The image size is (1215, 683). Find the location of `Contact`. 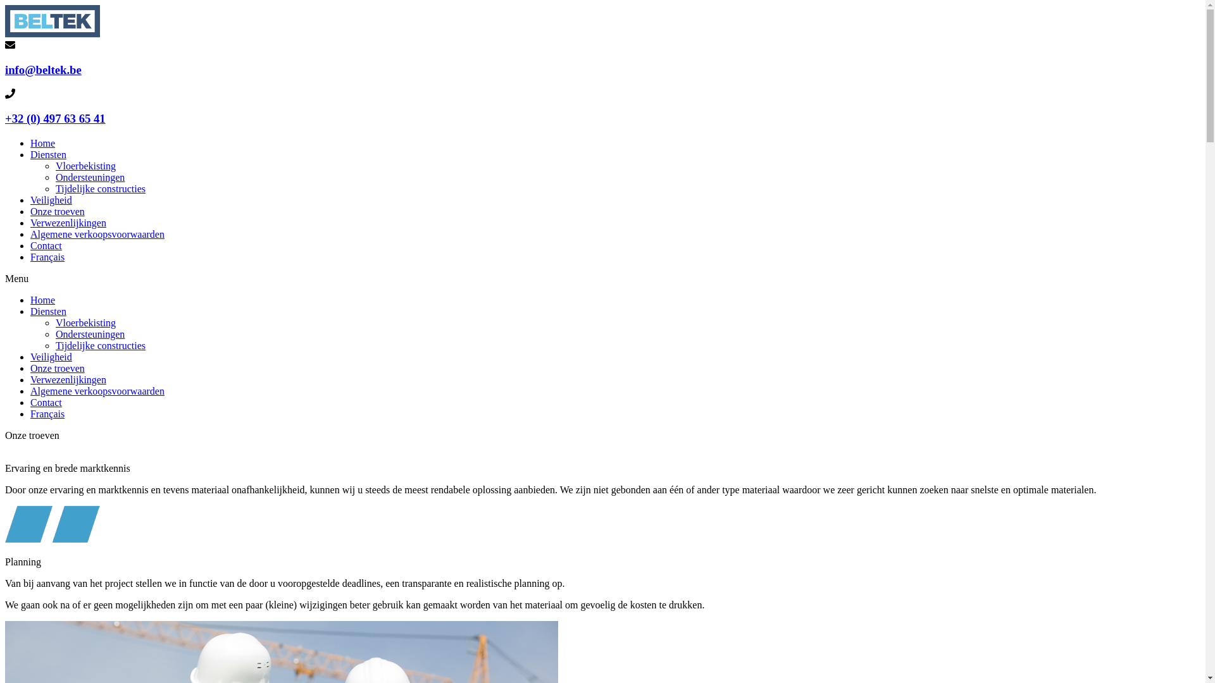

Contact is located at coordinates (46, 245).